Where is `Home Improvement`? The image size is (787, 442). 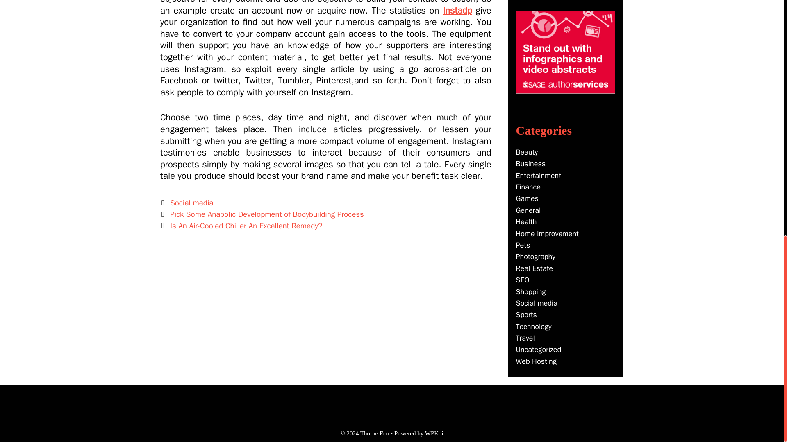
Home Improvement is located at coordinates (547, 234).